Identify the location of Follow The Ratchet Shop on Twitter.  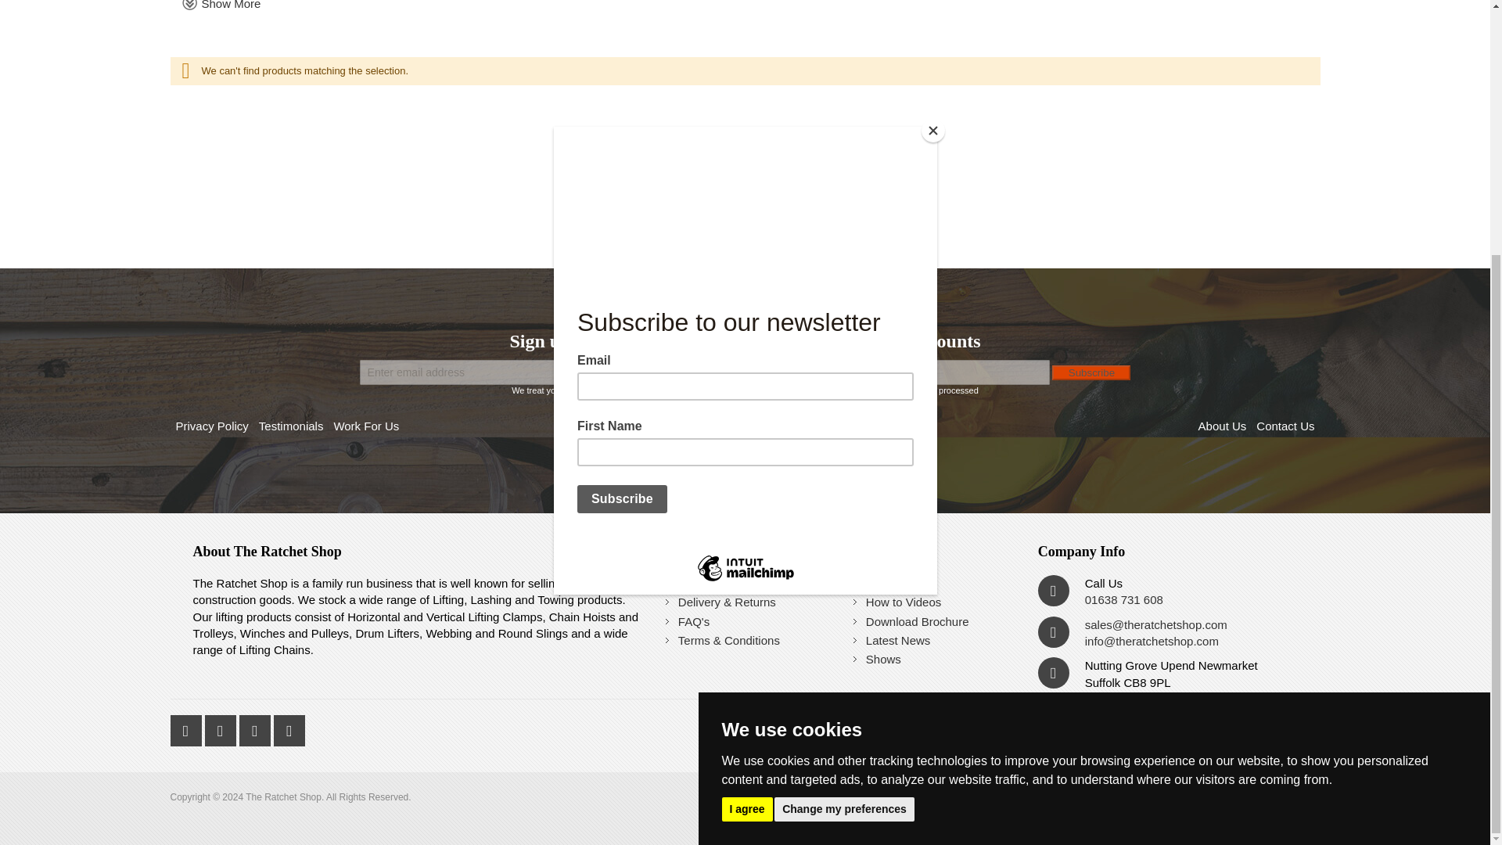
(188, 728).